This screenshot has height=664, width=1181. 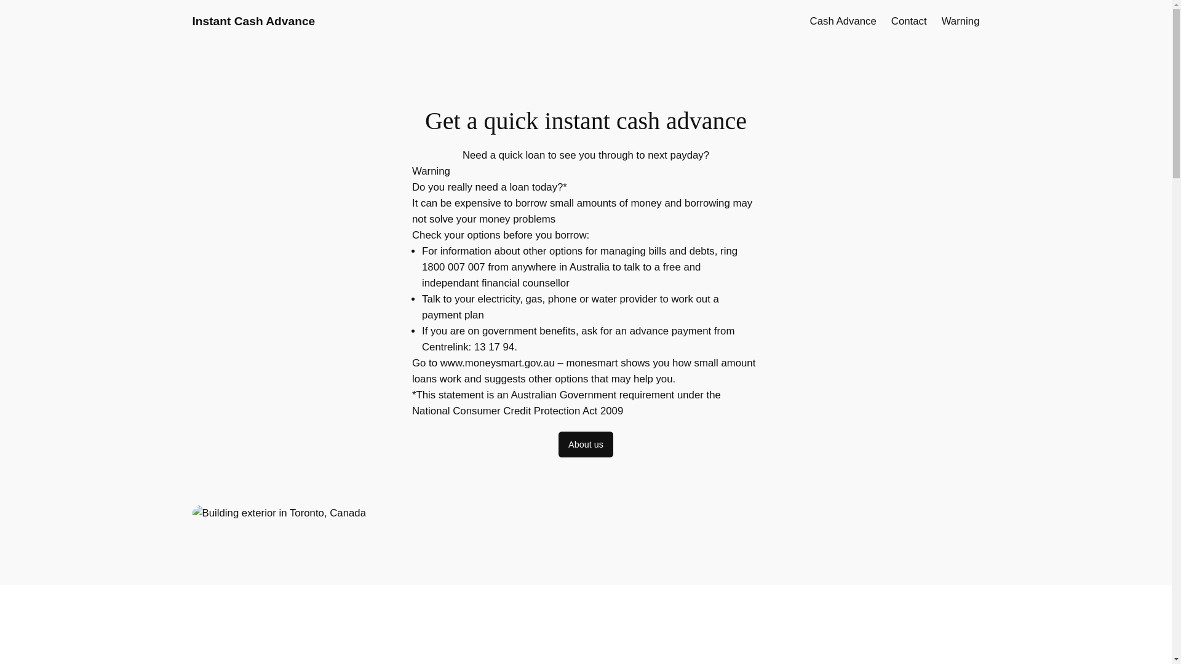 What do you see at coordinates (253, 21) in the screenshot?
I see `Instant Cash Advance` at bounding box center [253, 21].